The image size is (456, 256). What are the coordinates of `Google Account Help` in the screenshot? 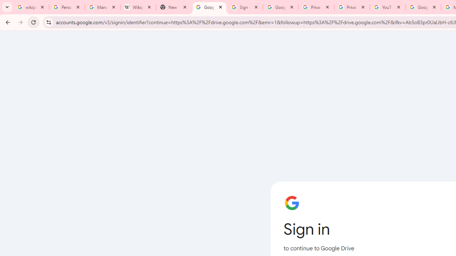 It's located at (423, 7).